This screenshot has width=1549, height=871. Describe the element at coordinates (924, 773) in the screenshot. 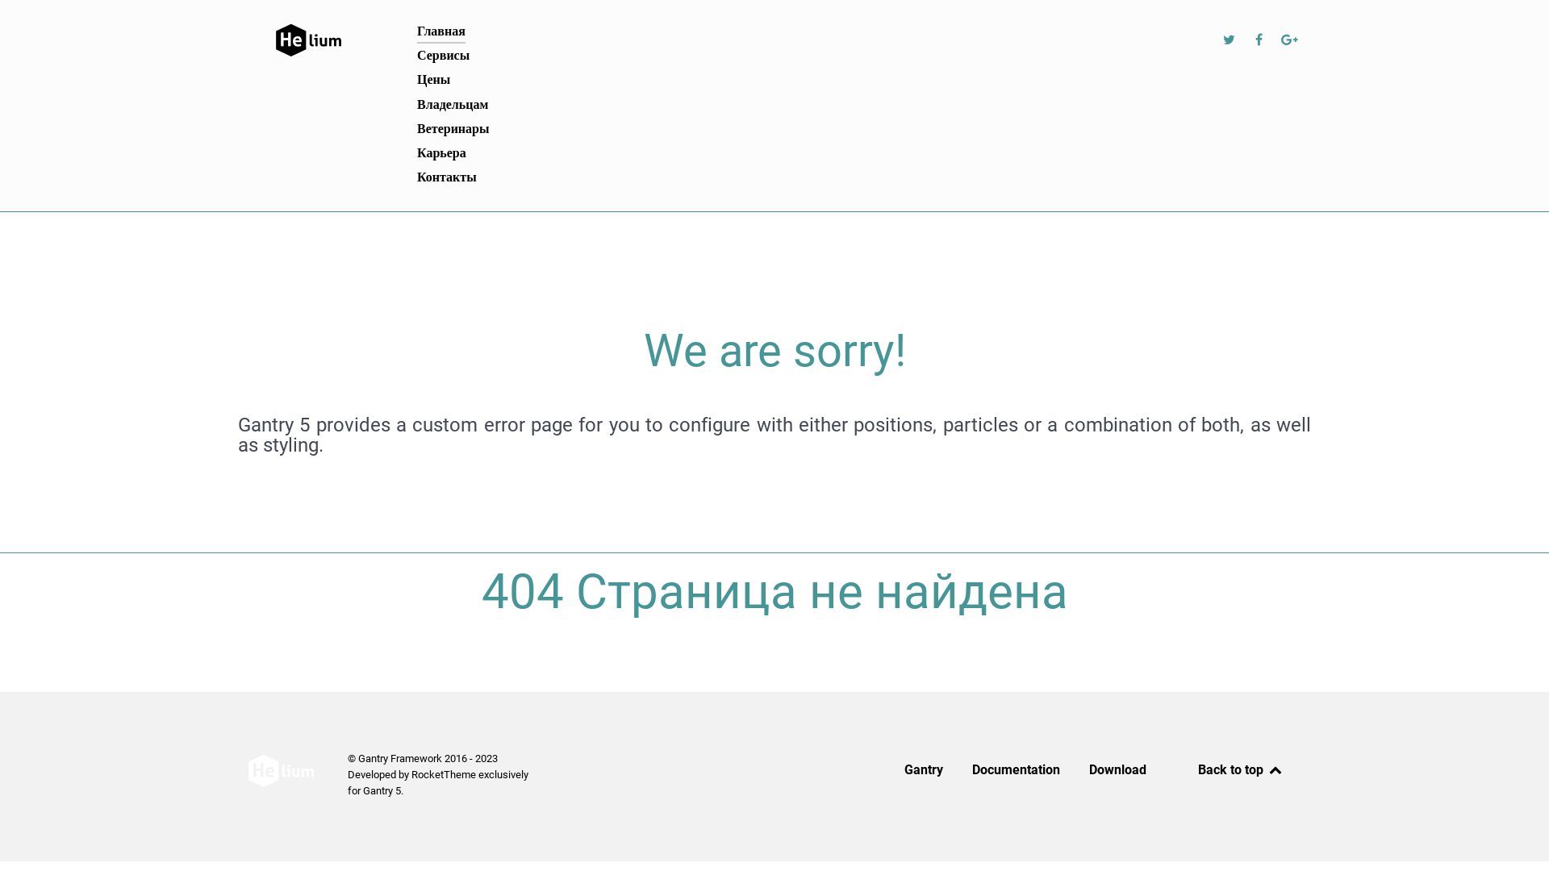

I see `Gantry` at that location.